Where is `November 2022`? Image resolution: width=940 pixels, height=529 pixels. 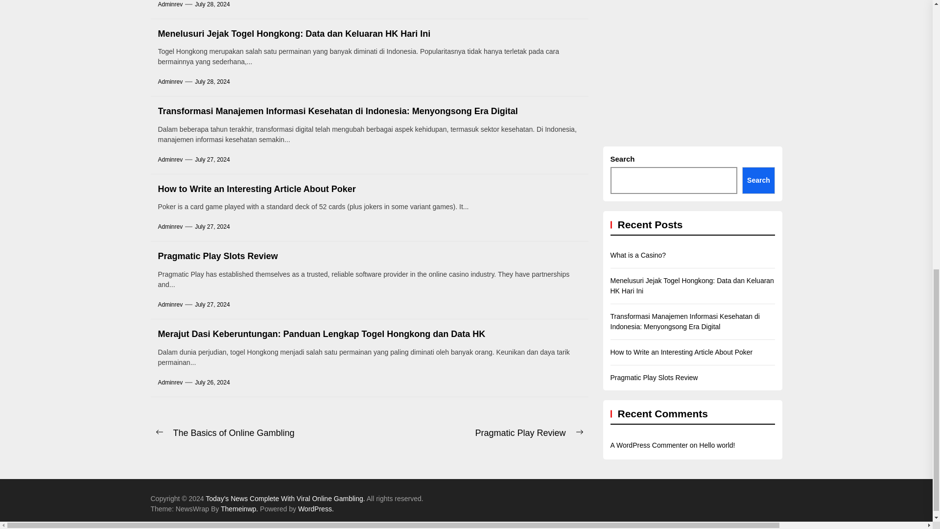
November 2022 is located at coordinates (929, 10).